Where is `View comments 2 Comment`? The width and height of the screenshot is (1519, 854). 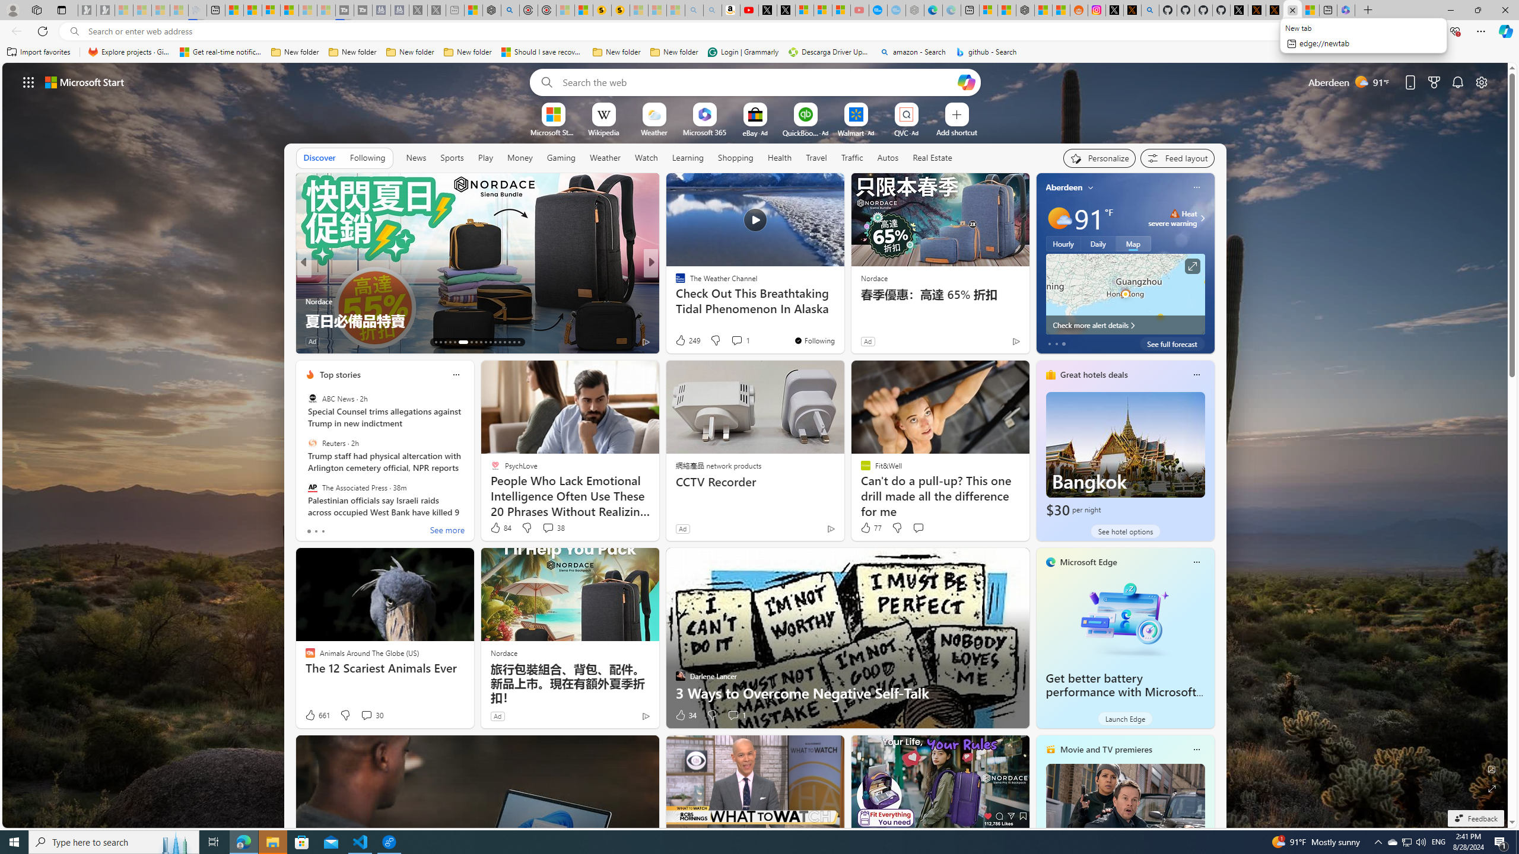
View comments 2 Comment is located at coordinates (728, 342).